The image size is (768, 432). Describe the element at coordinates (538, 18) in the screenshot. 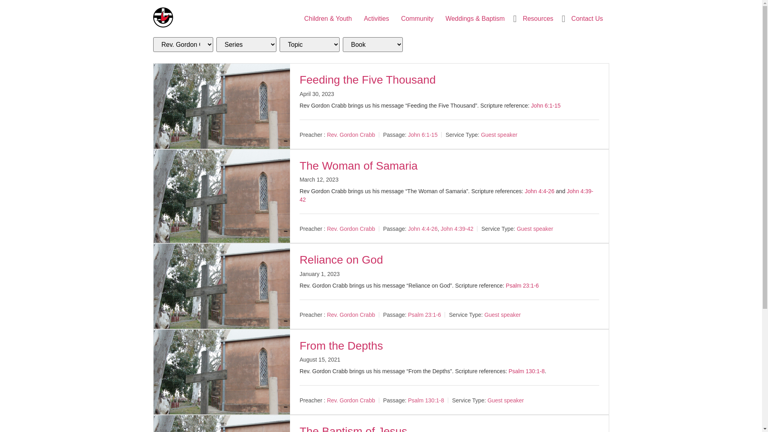

I see `Resources` at that location.